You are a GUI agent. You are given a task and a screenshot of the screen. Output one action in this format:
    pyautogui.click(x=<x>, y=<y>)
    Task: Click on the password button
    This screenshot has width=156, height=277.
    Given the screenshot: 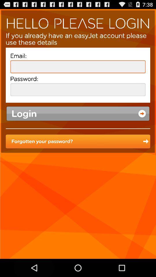 What is the action you would take?
    pyautogui.click(x=78, y=89)
    